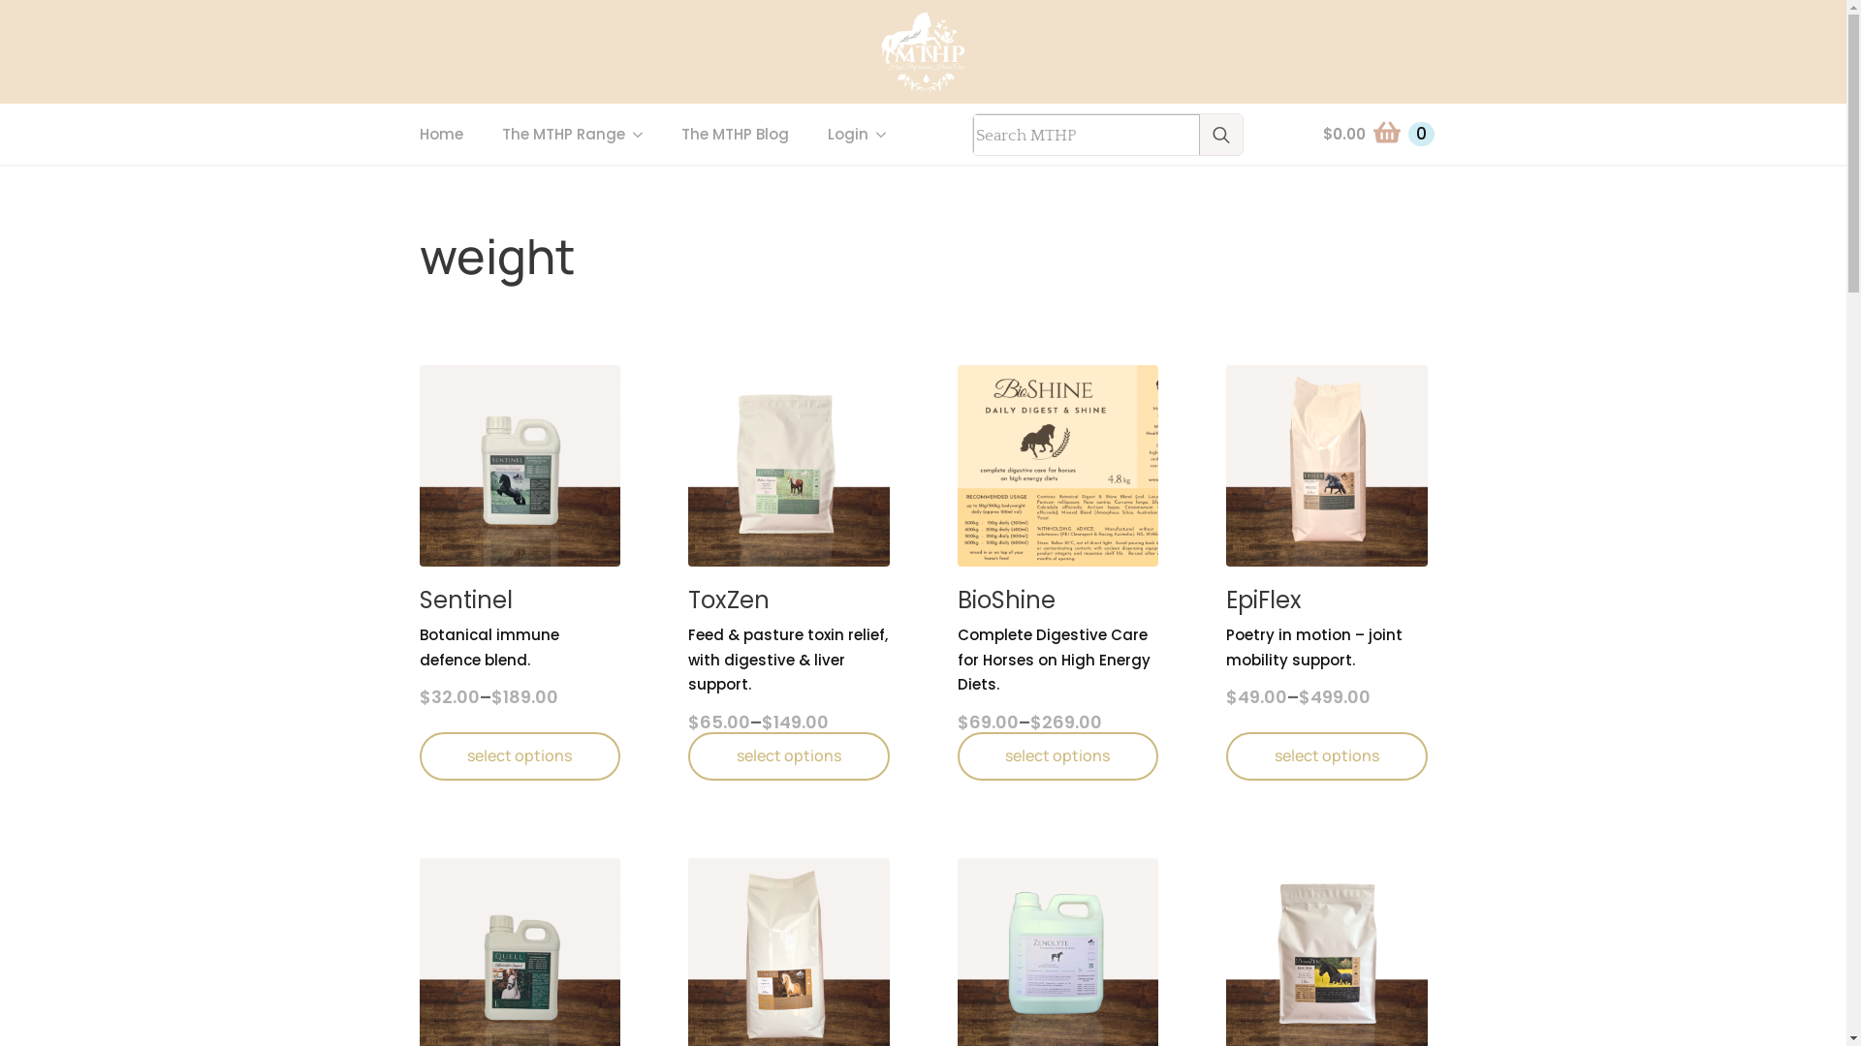 The width and height of the screenshot is (1861, 1046). Describe the element at coordinates (838, 134) in the screenshot. I see `Login` at that location.